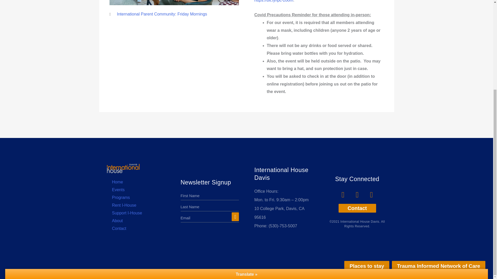  I want to click on Rent I-House, so click(136, 205).